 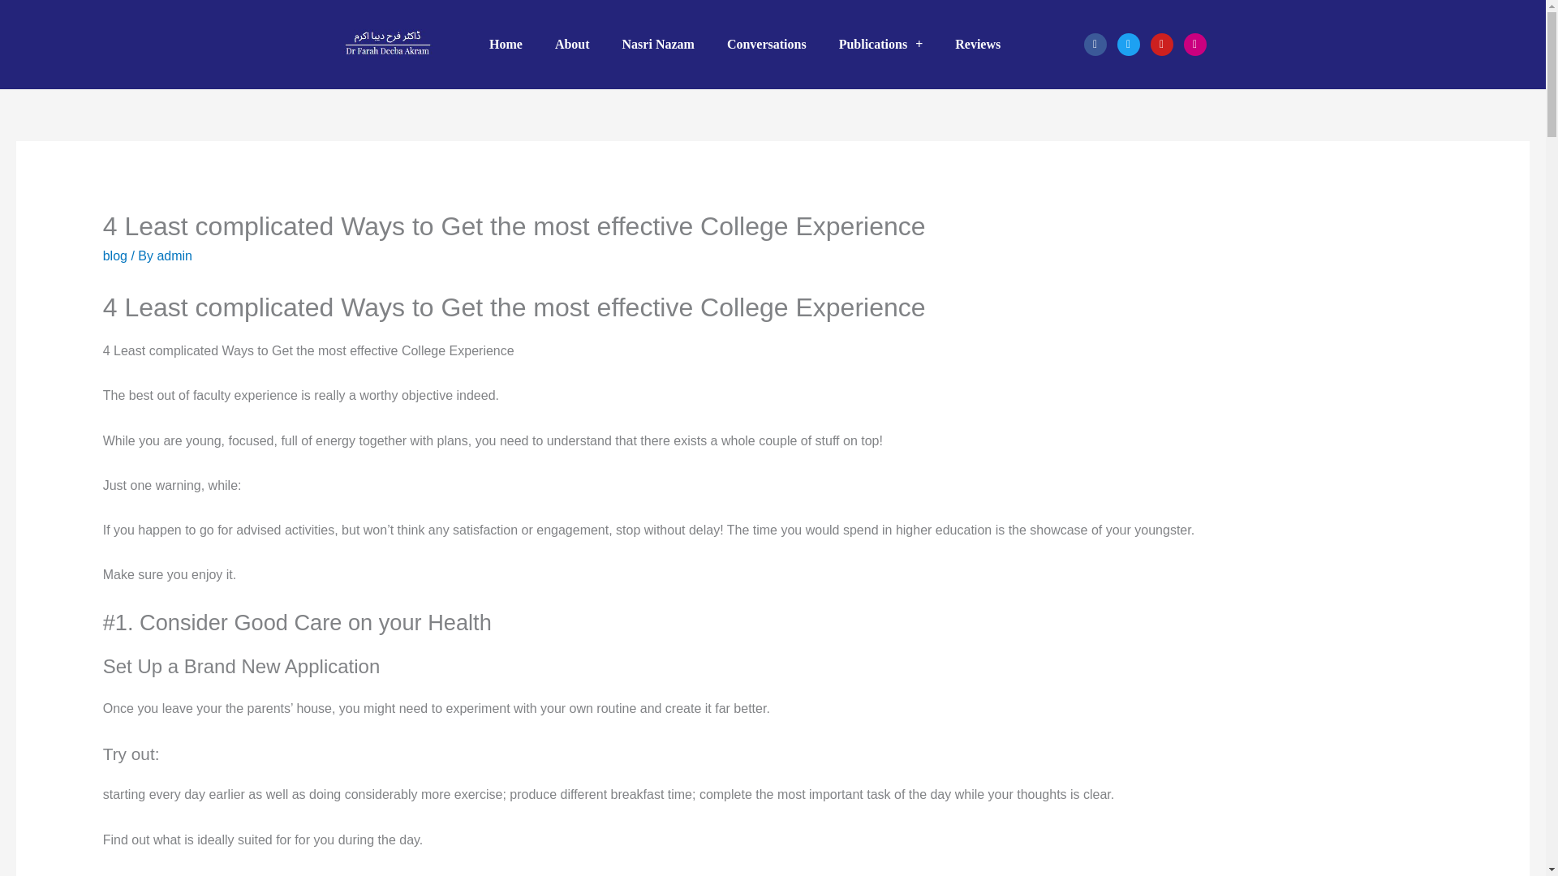 What do you see at coordinates (115, 255) in the screenshot?
I see `blog` at bounding box center [115, 255].